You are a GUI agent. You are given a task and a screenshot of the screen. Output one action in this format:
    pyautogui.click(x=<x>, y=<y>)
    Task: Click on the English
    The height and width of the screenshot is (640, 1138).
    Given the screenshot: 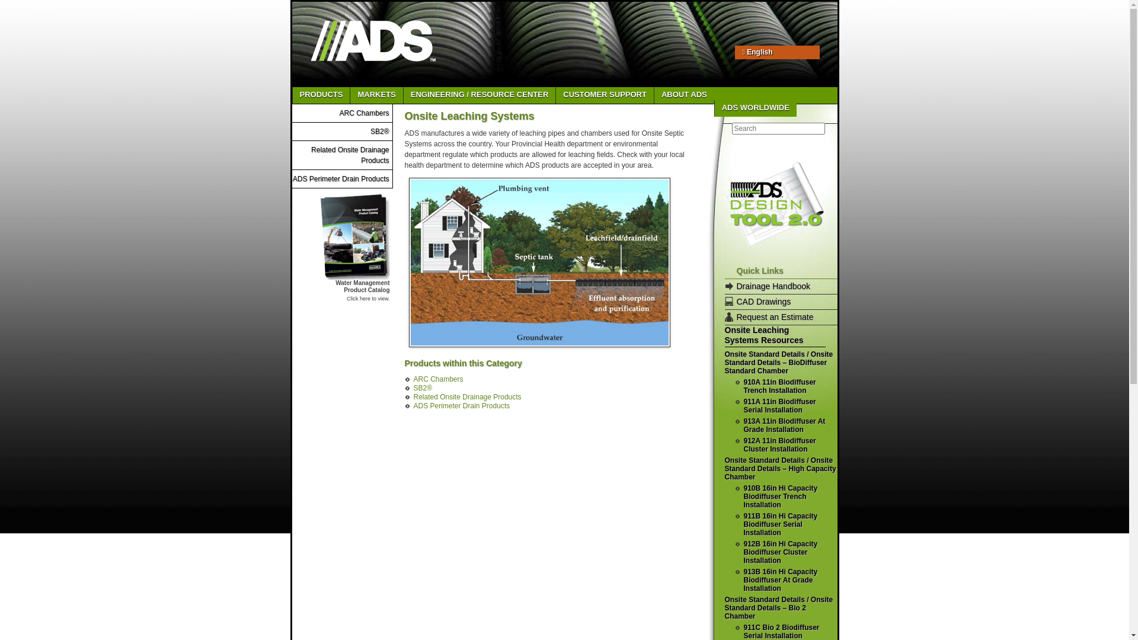 What is the action you would take?
    pyautogui.click(x=772, y=52)
    